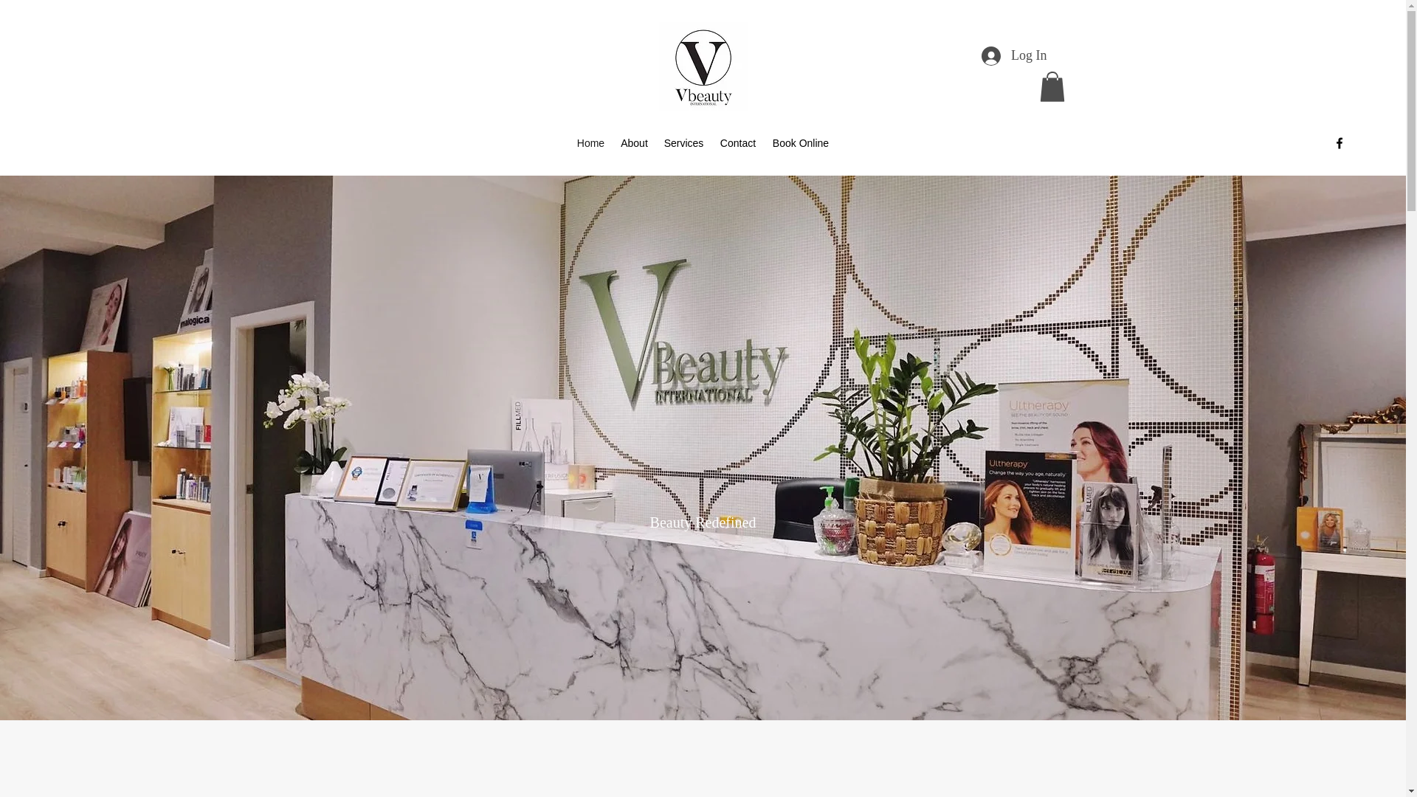 The width and height of the screenshot is (1417, 797). What do you see at coordinates (1014, 56) in the screenshot?
I see `Log In` at bounding box center [1014, 56].